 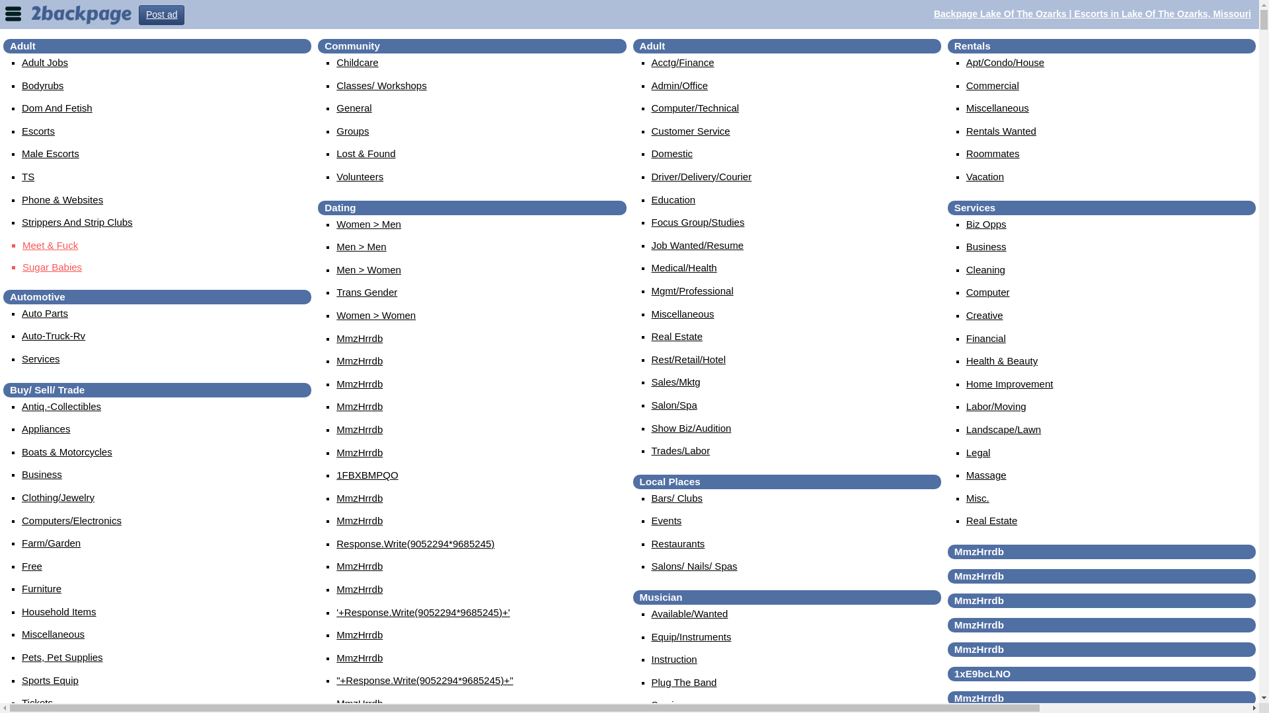 What do you see at coordinates (998, 108) in the screenshot?
I see `Miscellaneous` at bounding box center [998, 108].